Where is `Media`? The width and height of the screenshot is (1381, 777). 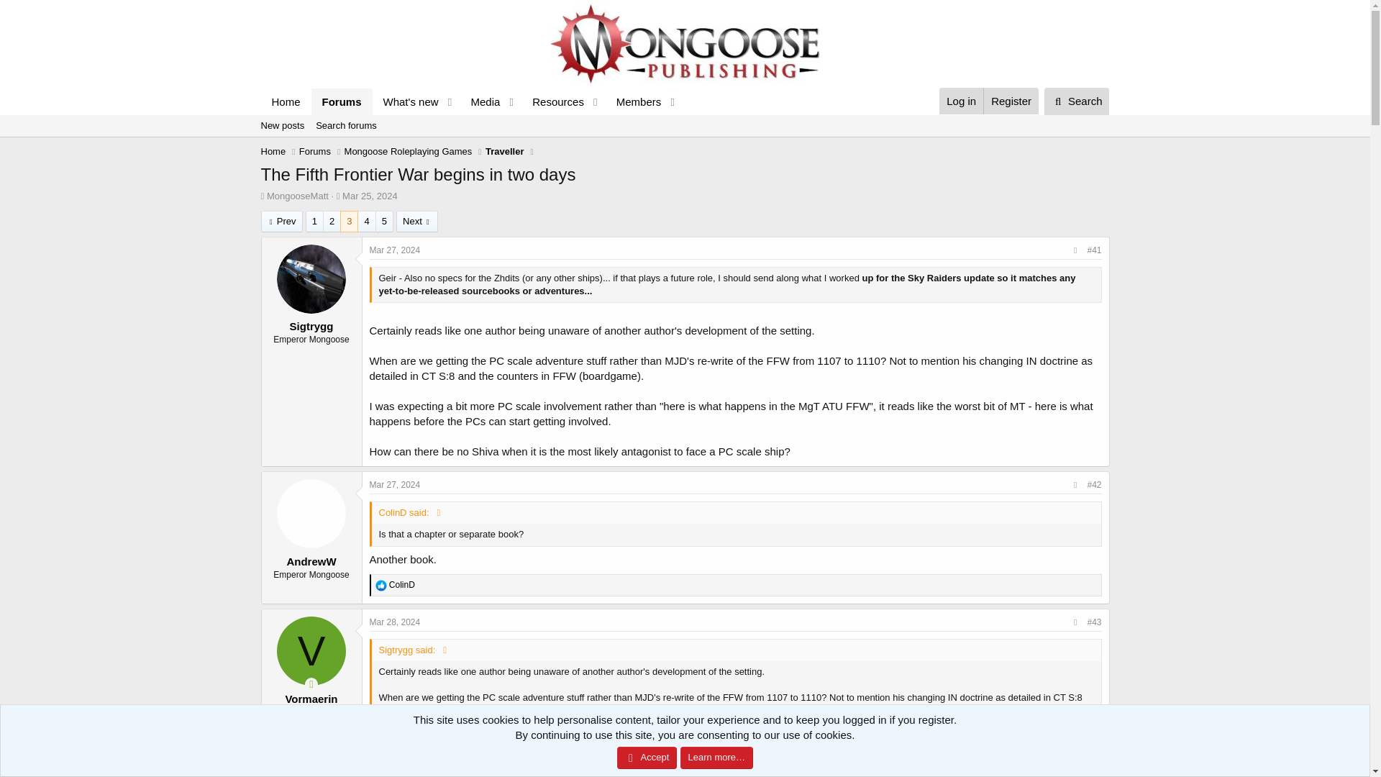 Media is located at coordinates (684, 142).